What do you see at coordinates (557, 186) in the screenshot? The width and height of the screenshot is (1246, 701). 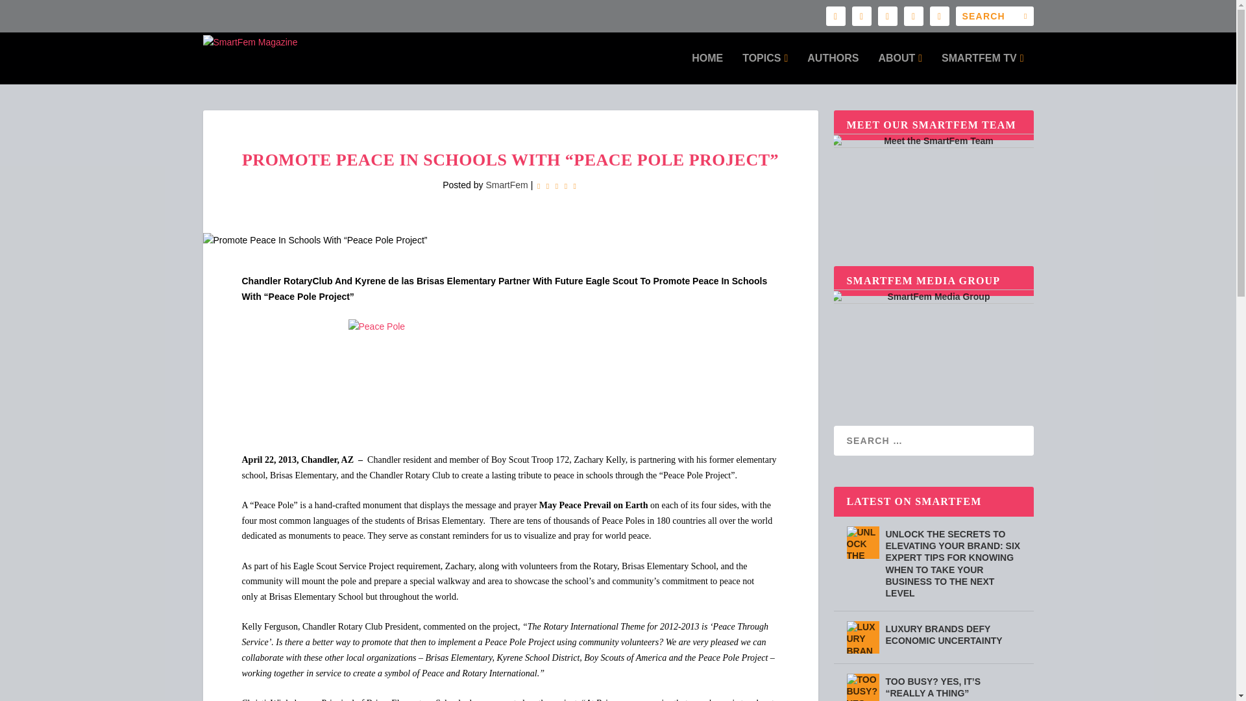 I see `Rating: 0.00` at bounding box center [557, 186].